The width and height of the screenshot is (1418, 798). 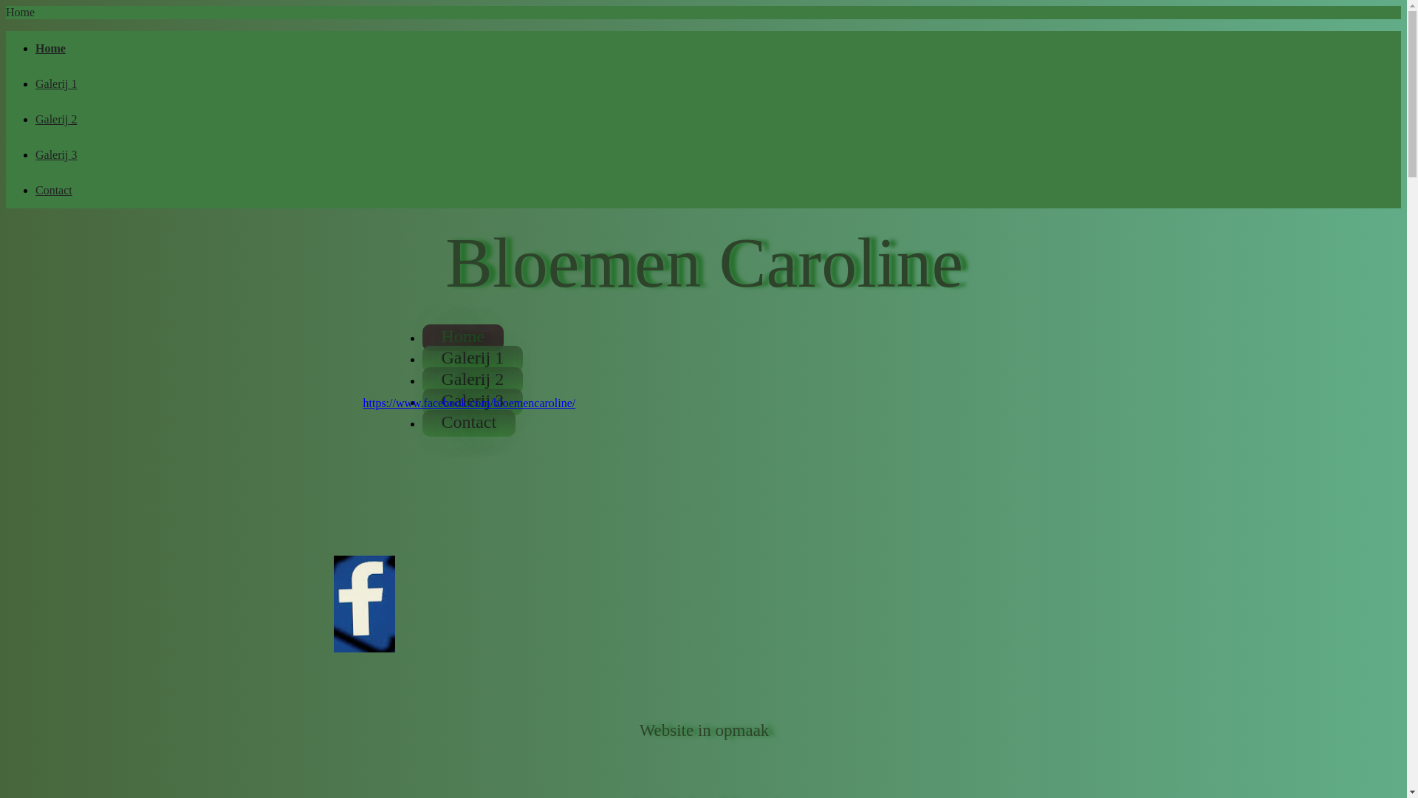 What do you see at coordinates (473, 402) in the screenshot?
I see `Galerij 3` at bounding box center [473, 402].